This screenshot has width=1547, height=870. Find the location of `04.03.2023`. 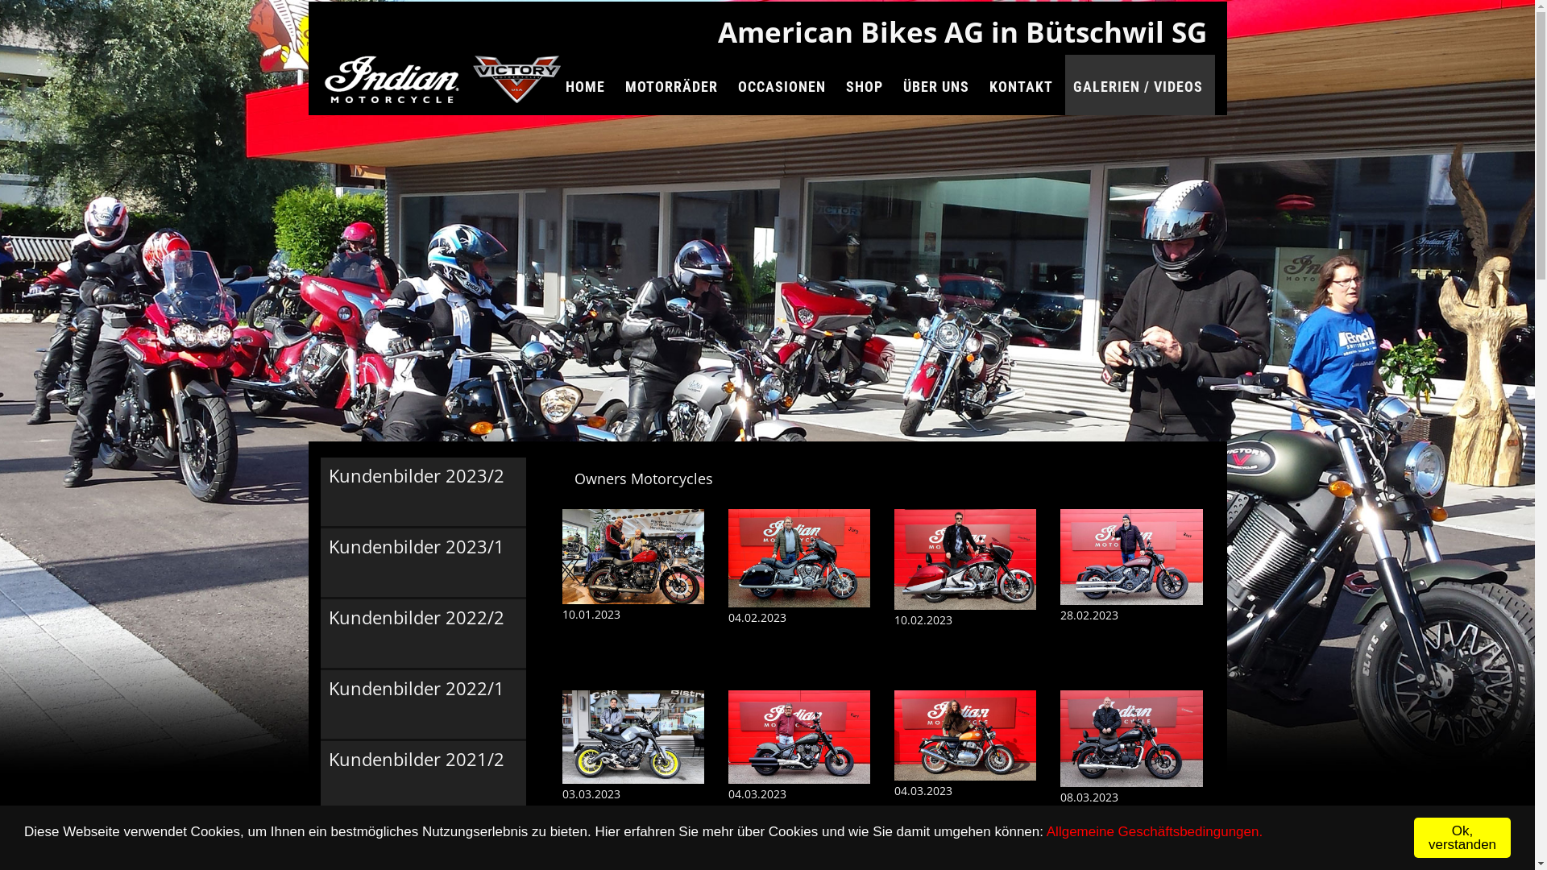

04.03.2023 is located at coordinates (965, 770).